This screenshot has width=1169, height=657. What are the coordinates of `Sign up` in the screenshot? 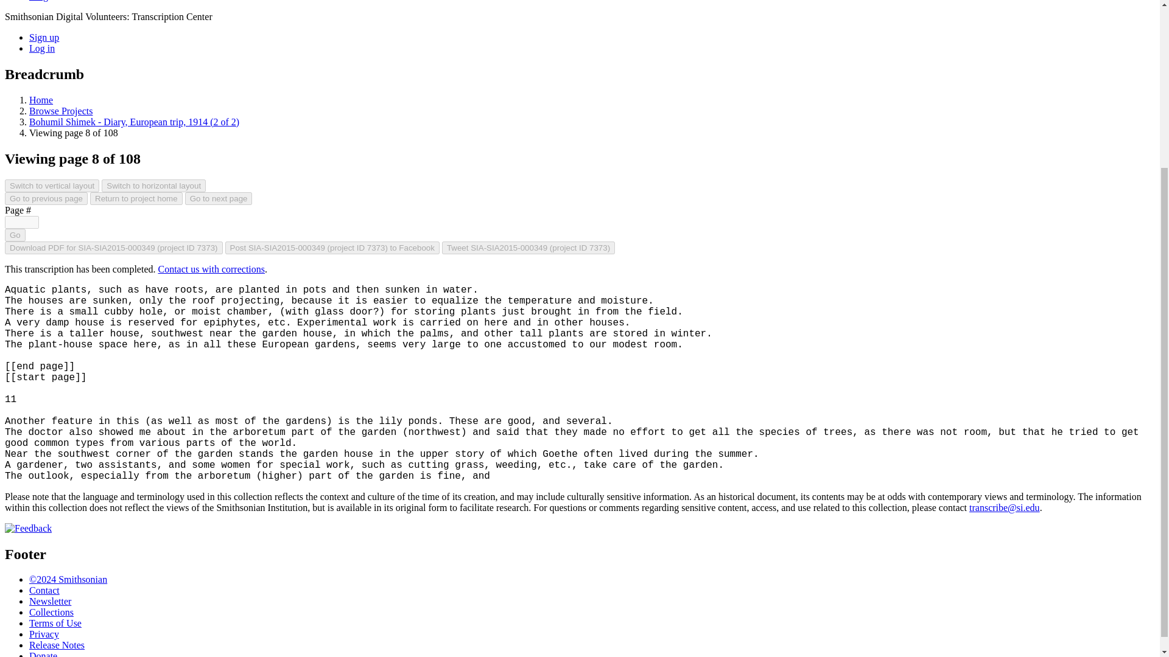 It's located at (44, 37).